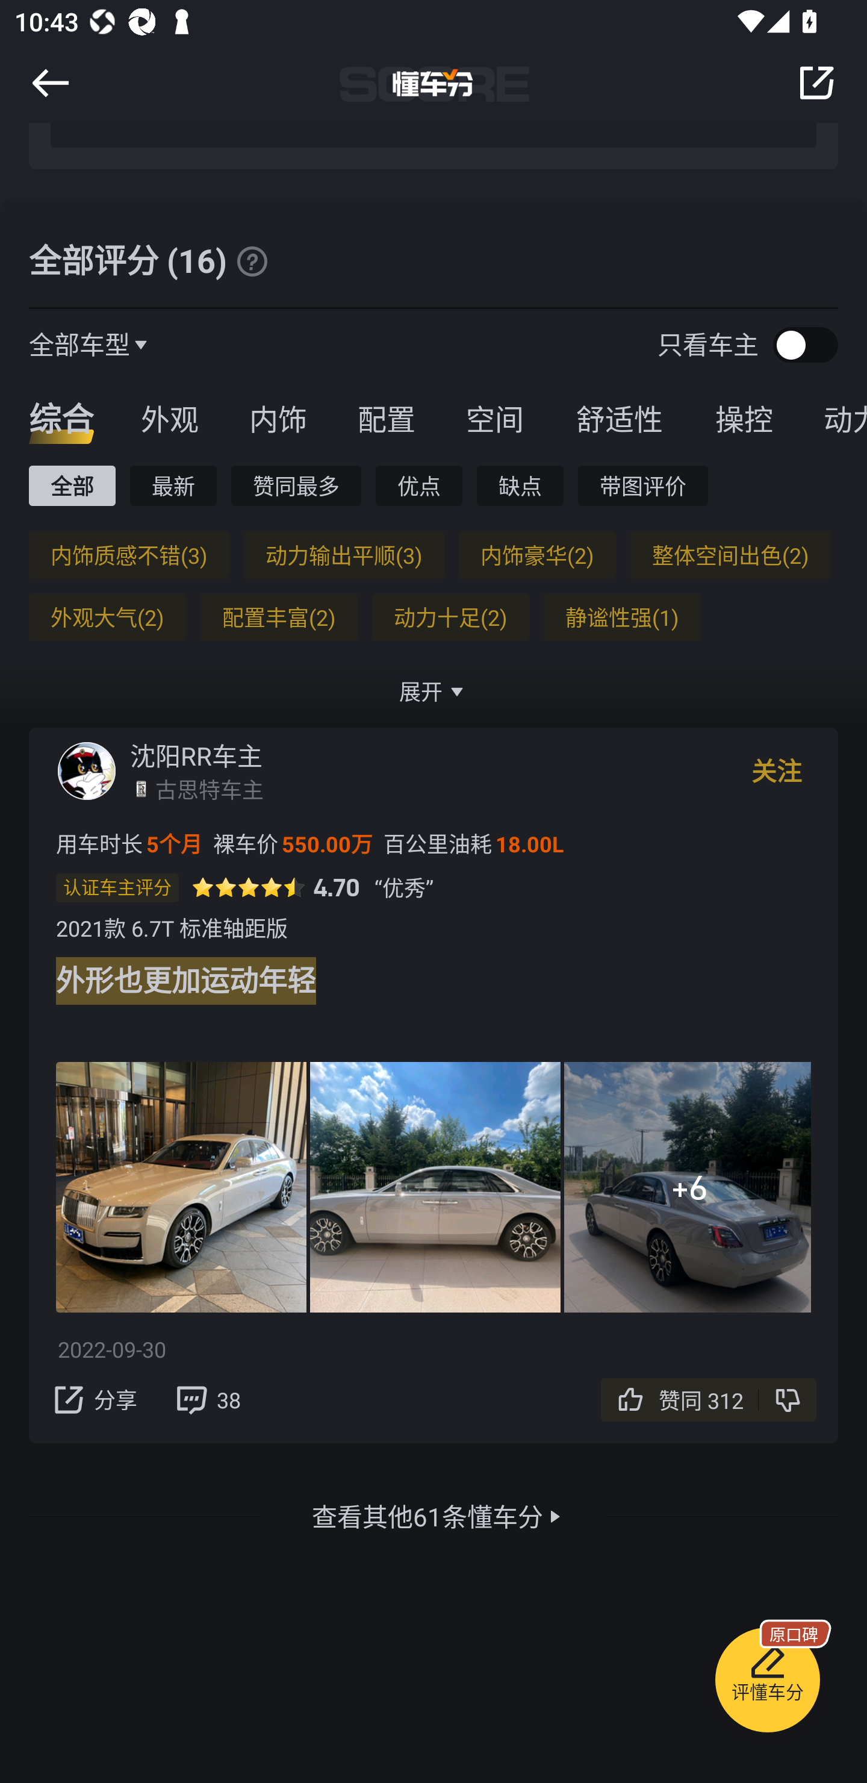 This screenshot has height=1783, width=867. What do you see at coordinates (278, 419) in the screenshot?
I see `内饰` at bounding box center [278, 419].